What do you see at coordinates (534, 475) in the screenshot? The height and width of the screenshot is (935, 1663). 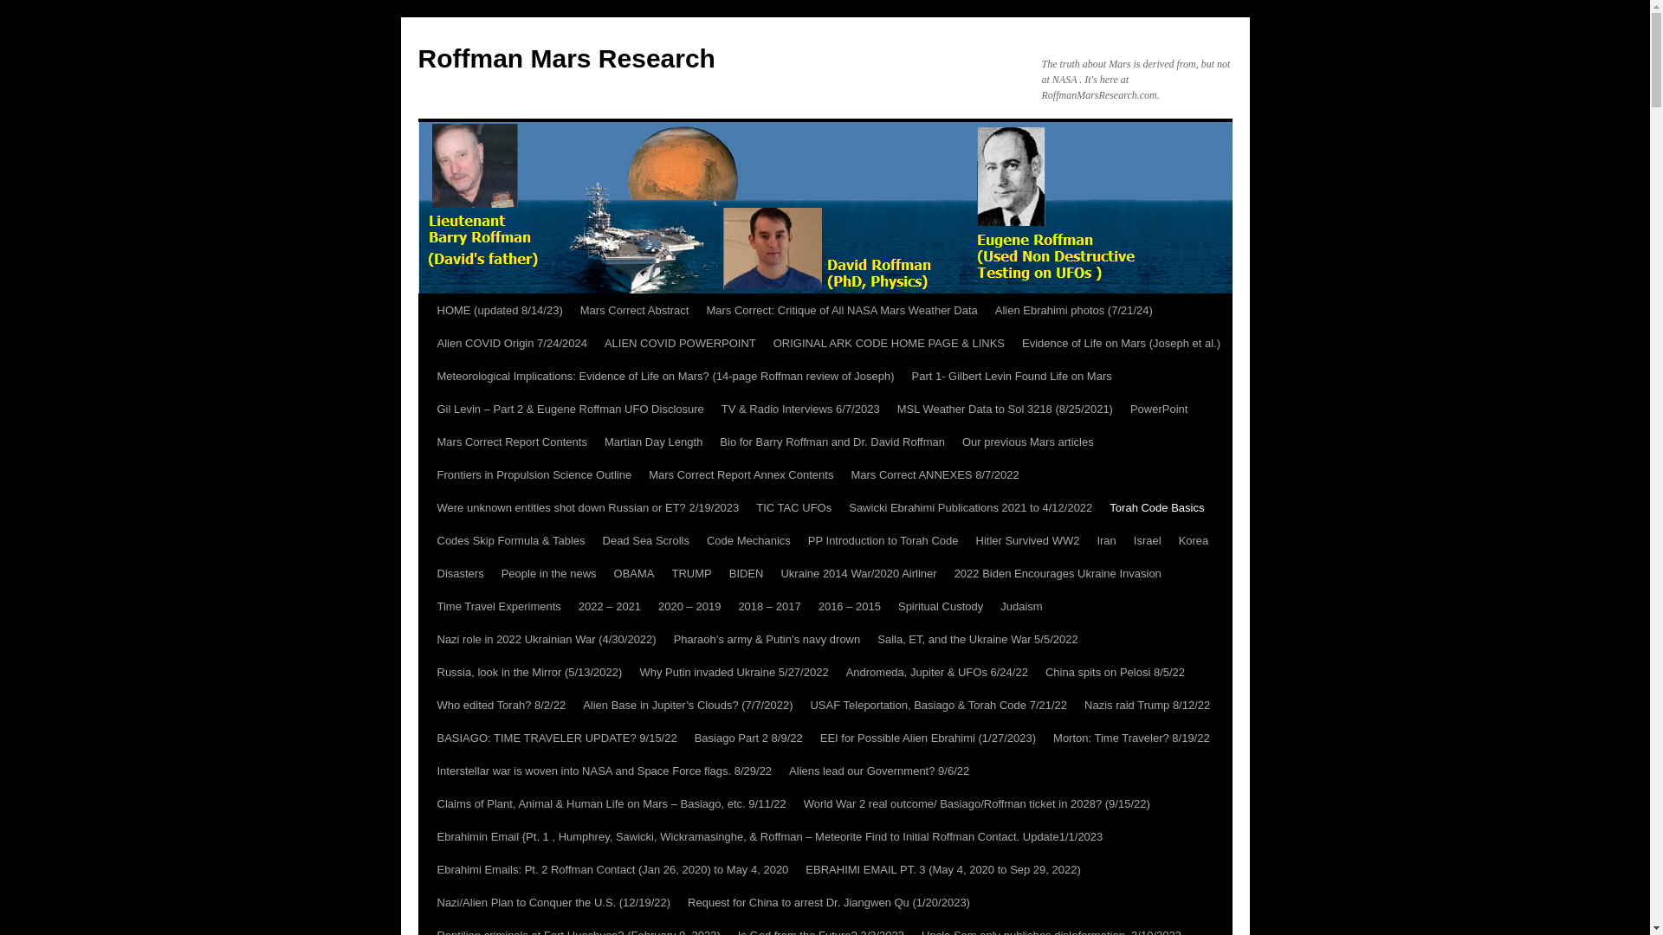 I see `Frontiers in Propulsion Science Outline` at bounding box center [534, 475].